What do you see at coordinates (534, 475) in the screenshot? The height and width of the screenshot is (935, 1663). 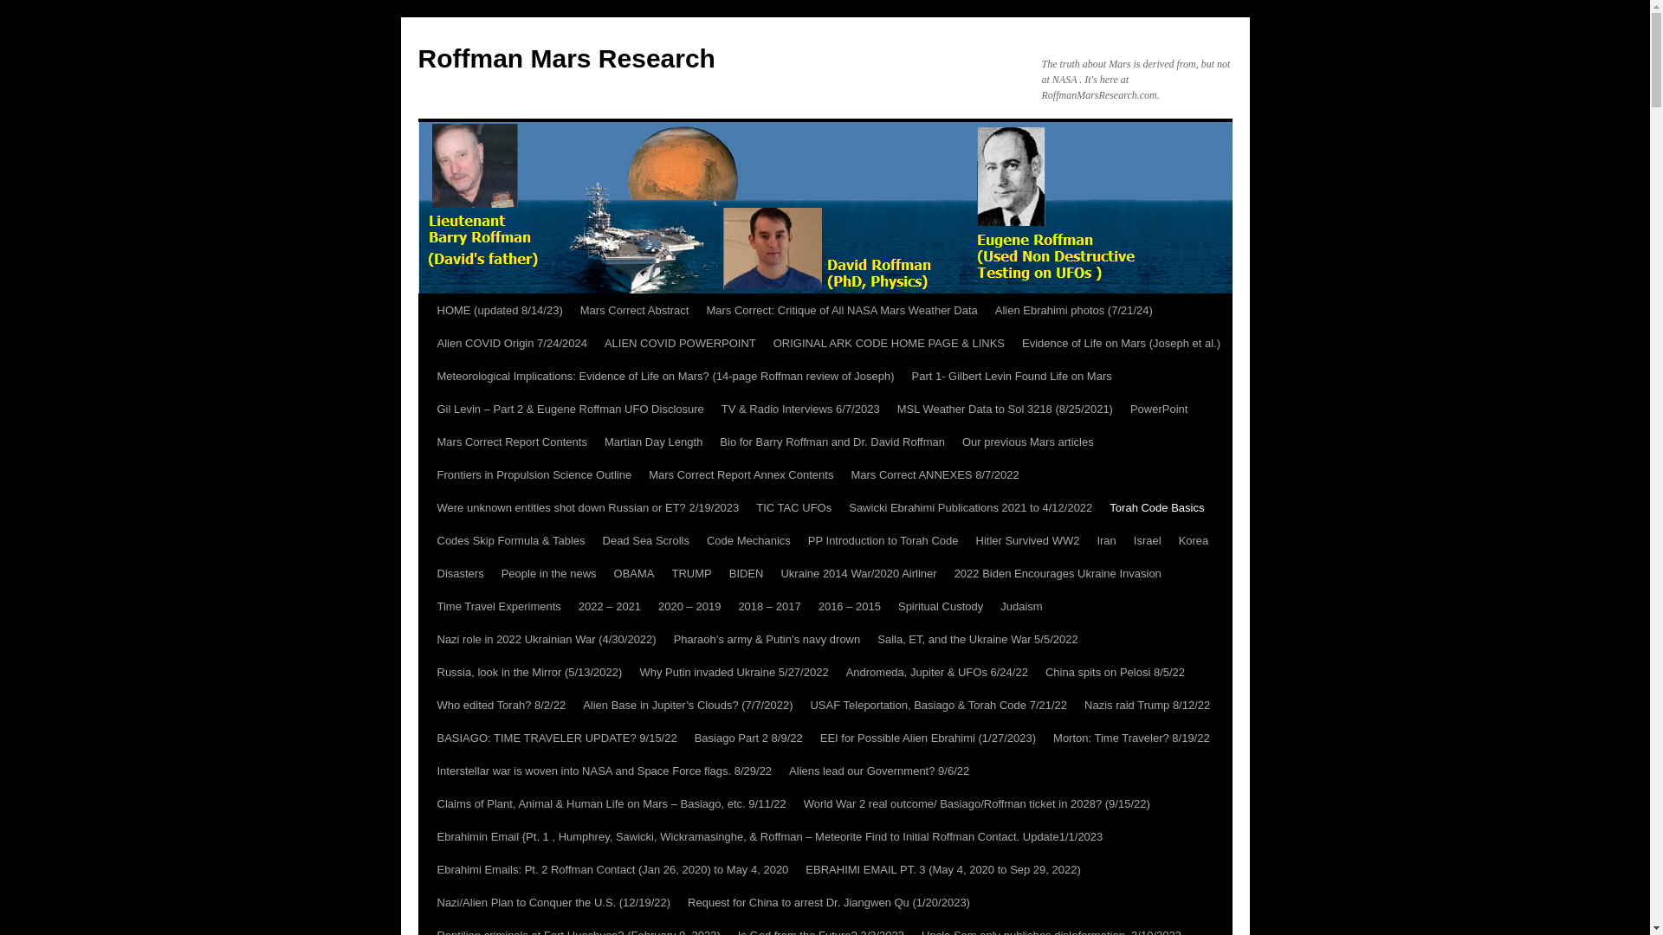 I see `Frontiers in Propulsion Science Outline` at bounding box center [534, 475].